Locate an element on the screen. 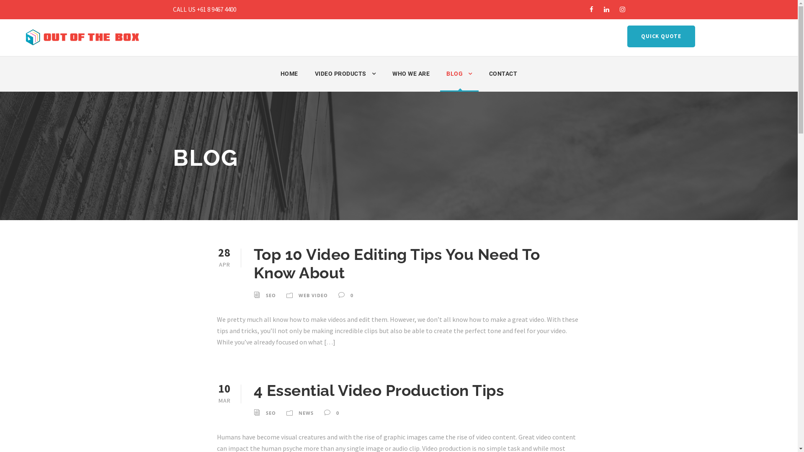  BLOG is located at coordinates (459, 80).